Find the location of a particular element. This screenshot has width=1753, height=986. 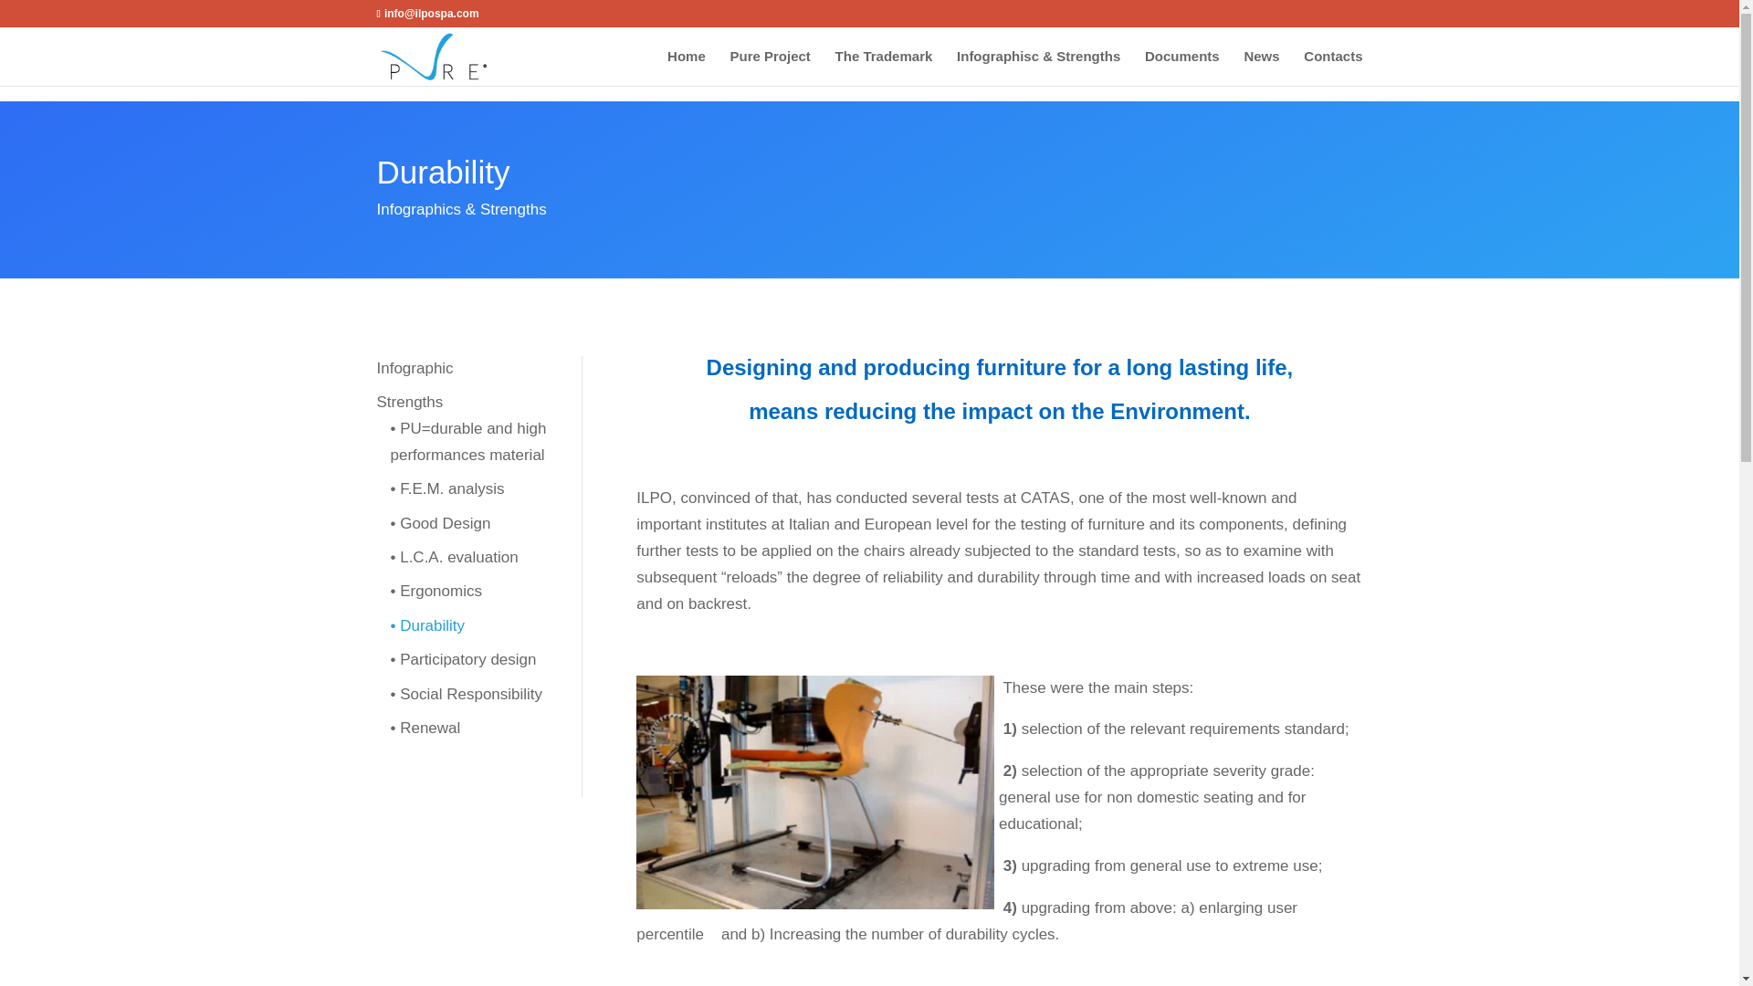

Contacts is located at coordinates (1333, 60).